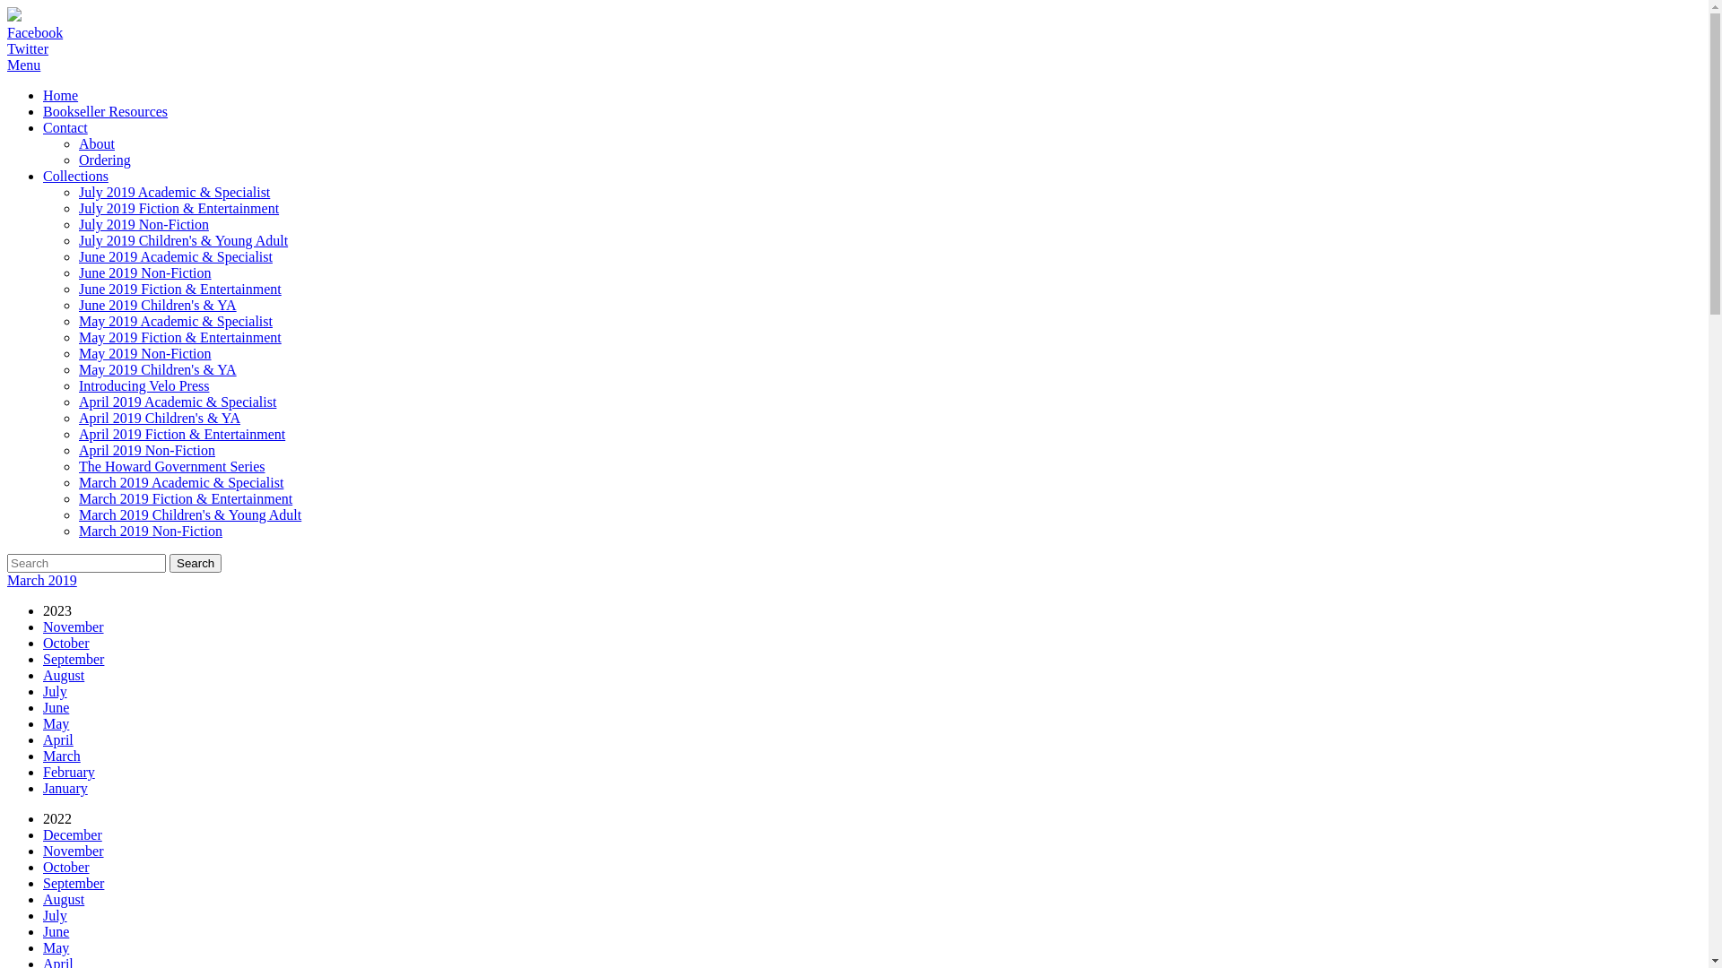 Image resolution: width=1722 pixels, height=968 pixels. I want to click on March 2019, so click(42, 581).